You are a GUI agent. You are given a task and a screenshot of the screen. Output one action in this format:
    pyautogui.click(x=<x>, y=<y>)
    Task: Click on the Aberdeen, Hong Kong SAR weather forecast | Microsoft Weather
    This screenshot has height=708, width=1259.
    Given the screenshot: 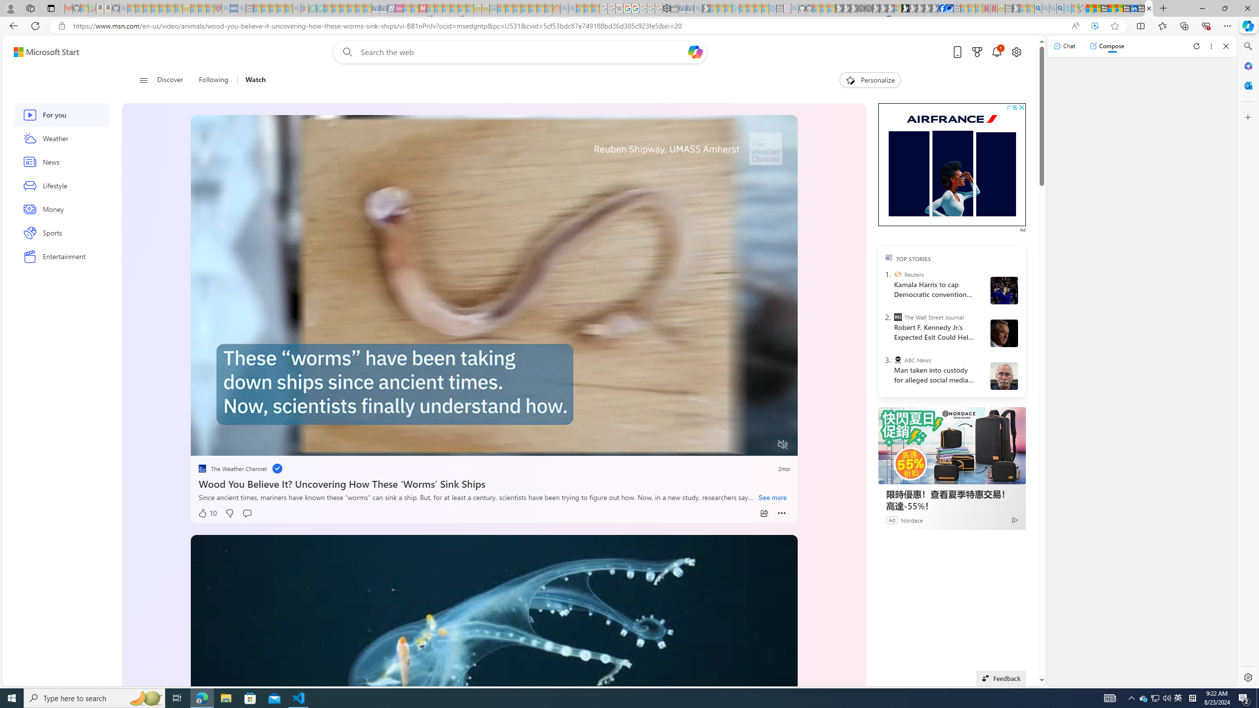 What is the action you would take?
    pyautogui.click(x=1097, y=8)
    